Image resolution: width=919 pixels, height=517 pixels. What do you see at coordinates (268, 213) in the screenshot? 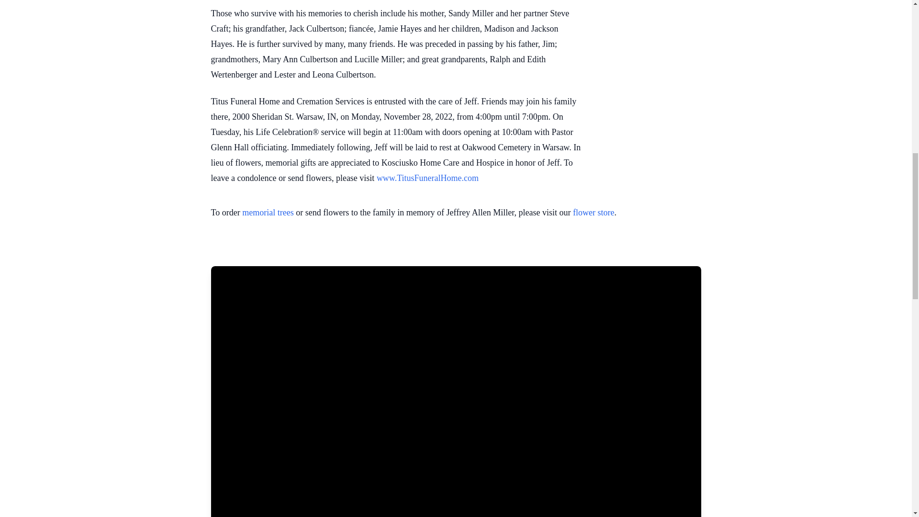
I see `memorial trees` at bounding box center [268, 213].